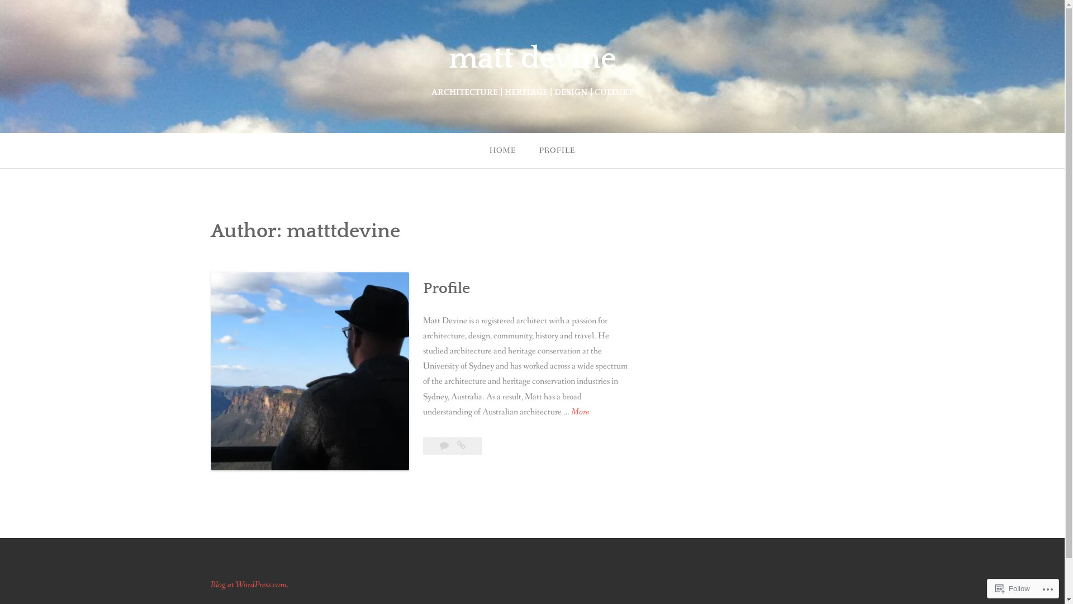 This screenshot has height=604, width=1073. What do you see at coordinates (557, 151) in the screenshot?
I see `PROFILE` at bounding box center [557, 151].